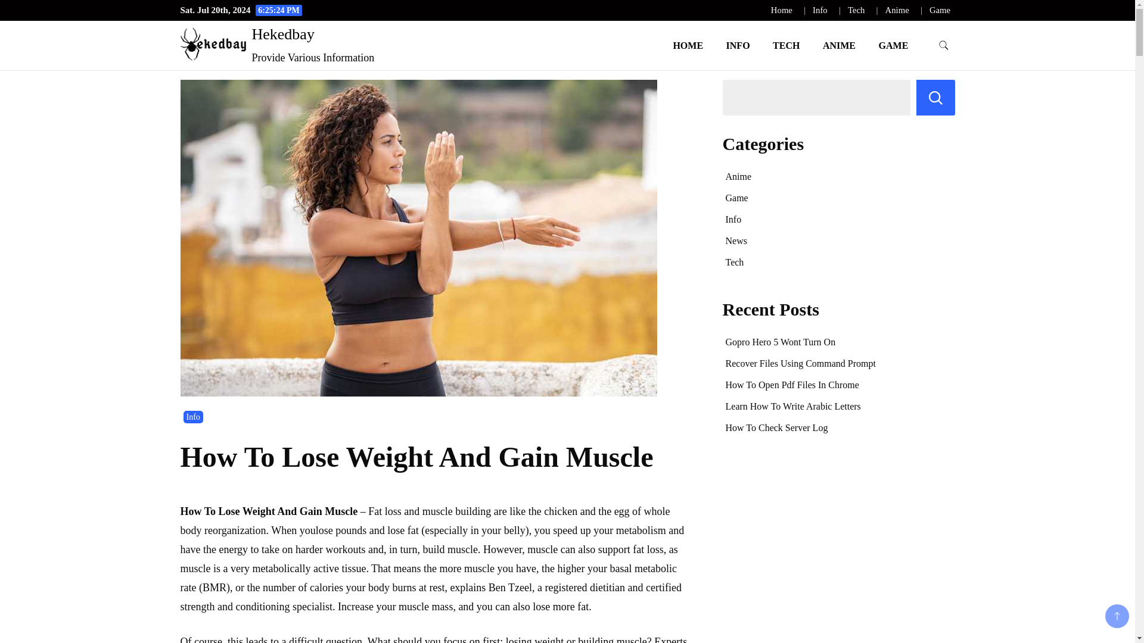 This screenshot has height=643, width=1144. I want to click on Search, so click(935, 98).